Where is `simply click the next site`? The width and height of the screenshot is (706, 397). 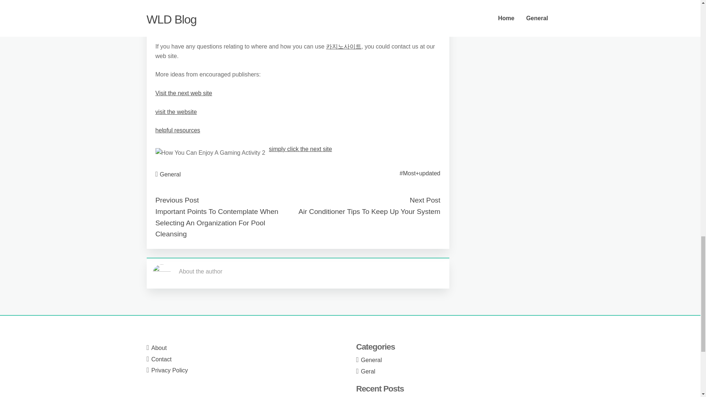
simply click the next site is located at coordinates (300, 149).